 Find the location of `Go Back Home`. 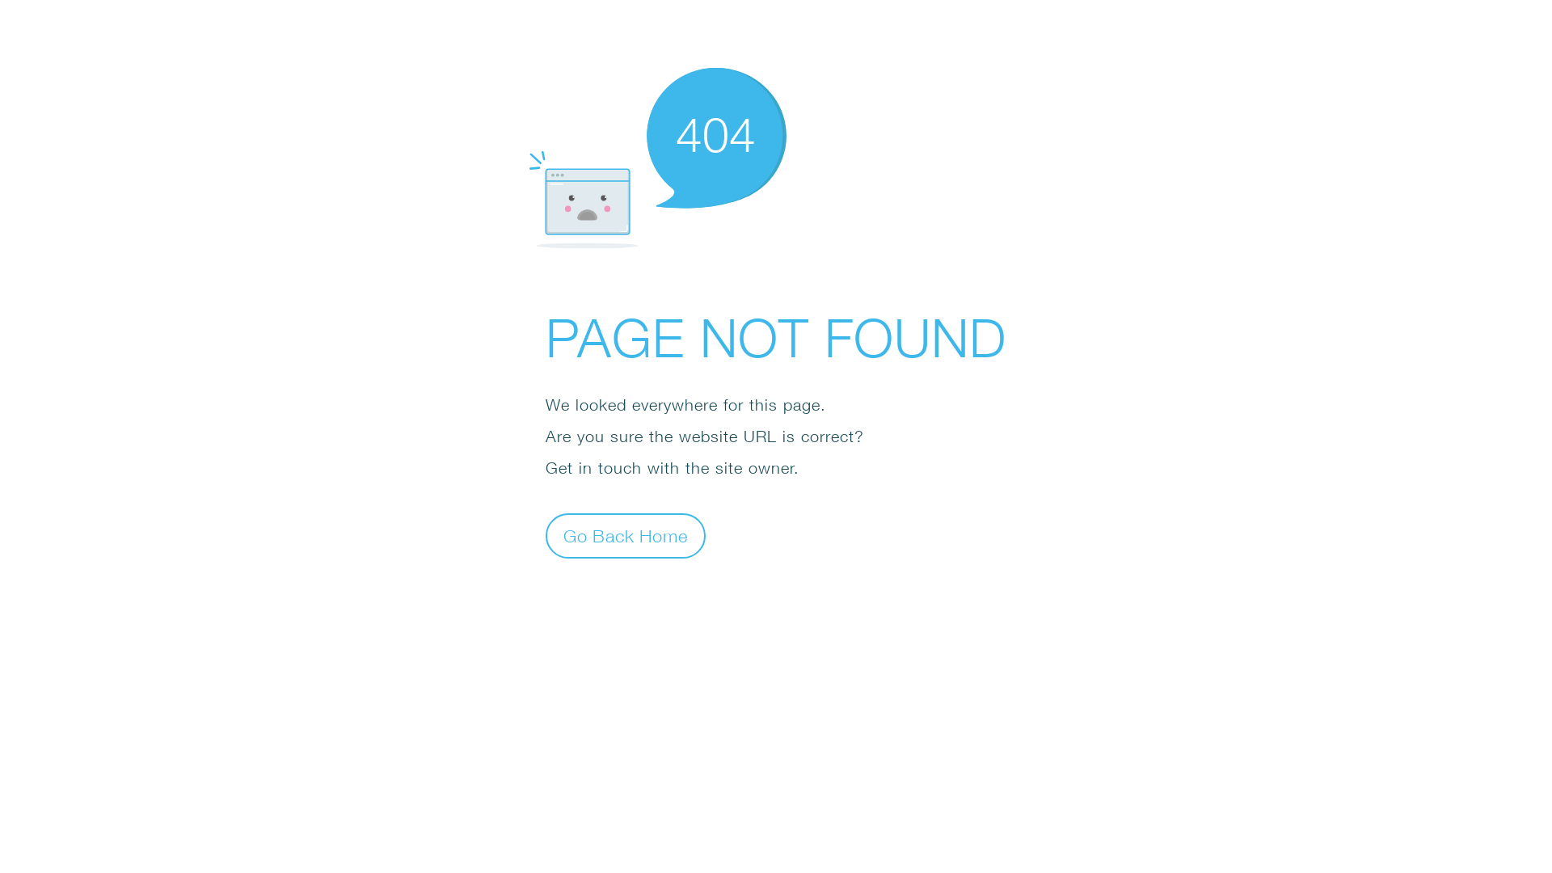

Go Back Home is located at coordinates (626, 535).